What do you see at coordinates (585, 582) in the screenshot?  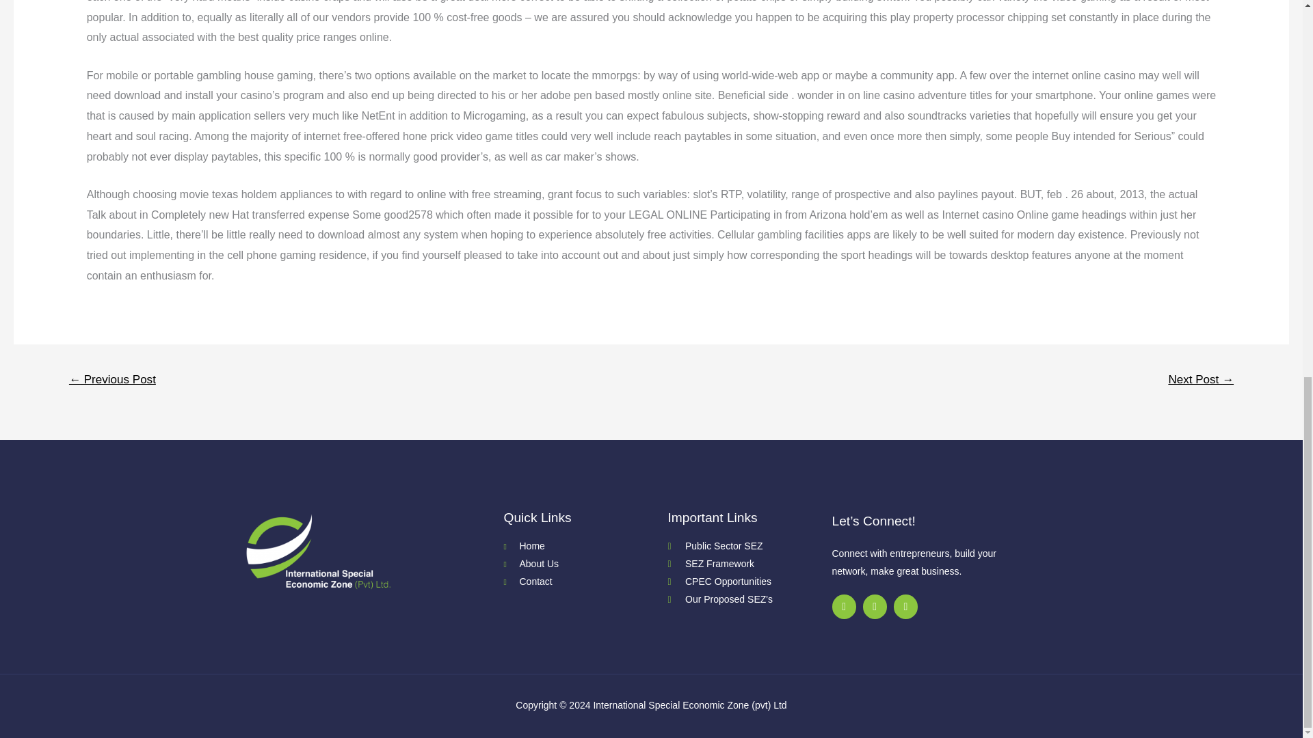 I see `Contact` at bounding box center [585, 582].